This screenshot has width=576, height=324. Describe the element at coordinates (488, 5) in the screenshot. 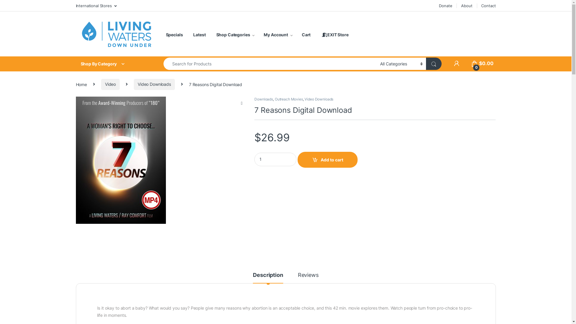

I see `Contact` at that location.